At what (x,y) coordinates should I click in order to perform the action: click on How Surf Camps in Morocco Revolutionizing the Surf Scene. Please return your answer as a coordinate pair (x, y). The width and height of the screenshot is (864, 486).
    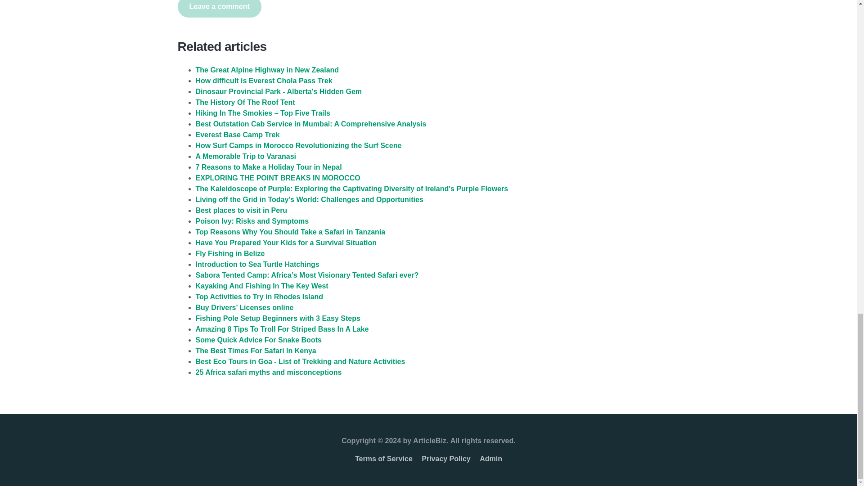
    Looking at the image, I should click on (298, 145).